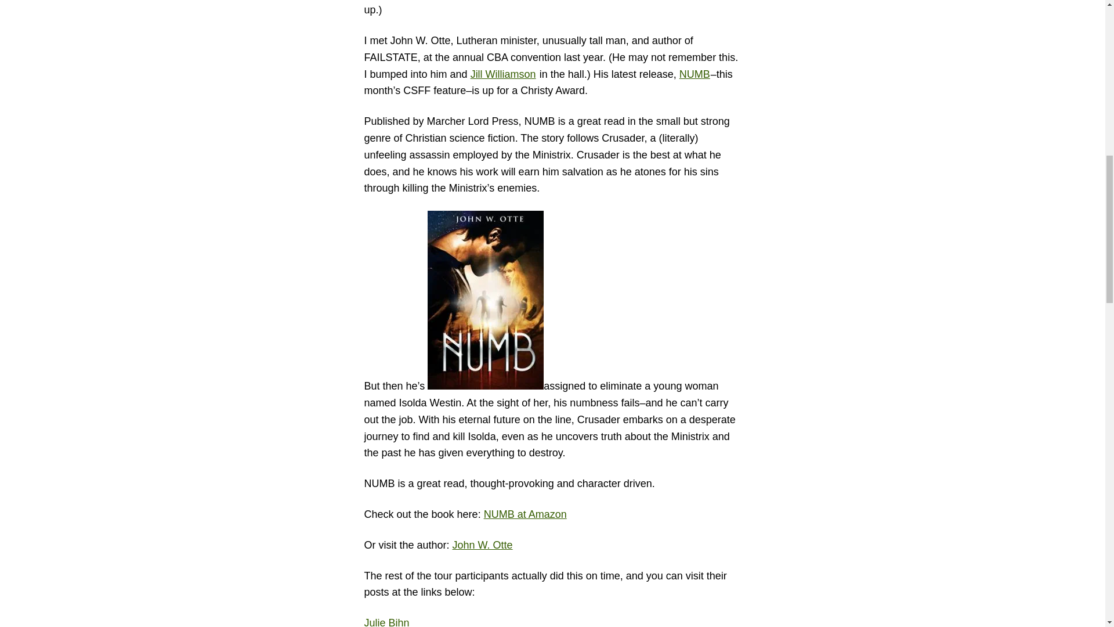 This screenshot has width=1114, height=627. I want to click on NUMB at Amazon, so click(525, 514).